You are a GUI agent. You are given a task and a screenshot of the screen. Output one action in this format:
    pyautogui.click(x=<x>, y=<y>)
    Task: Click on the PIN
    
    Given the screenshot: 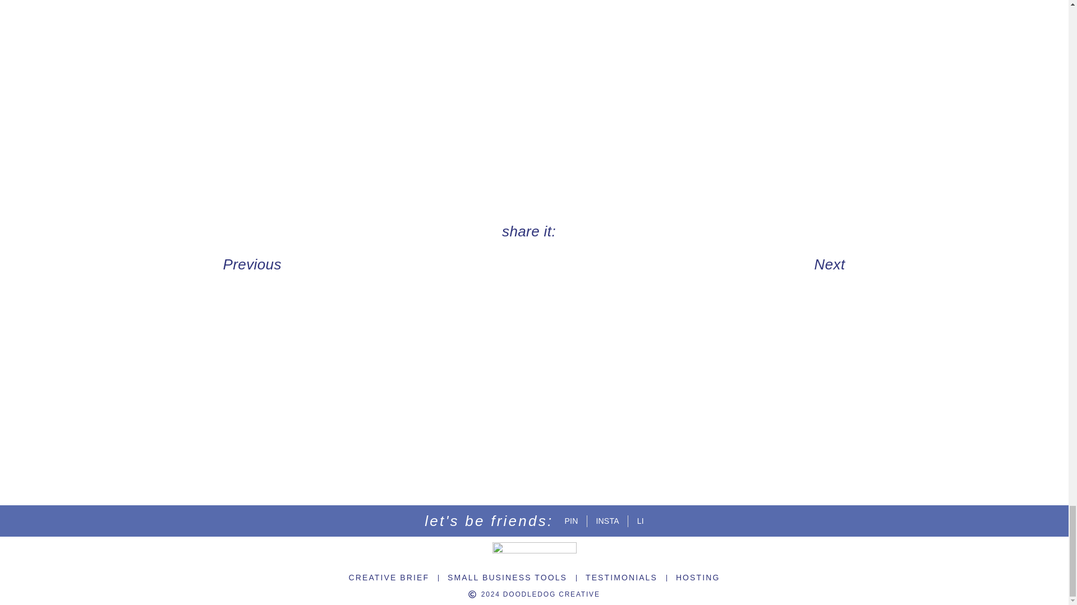 What is the action you would take?
    pyautogui.click(x=571, y=521)
    